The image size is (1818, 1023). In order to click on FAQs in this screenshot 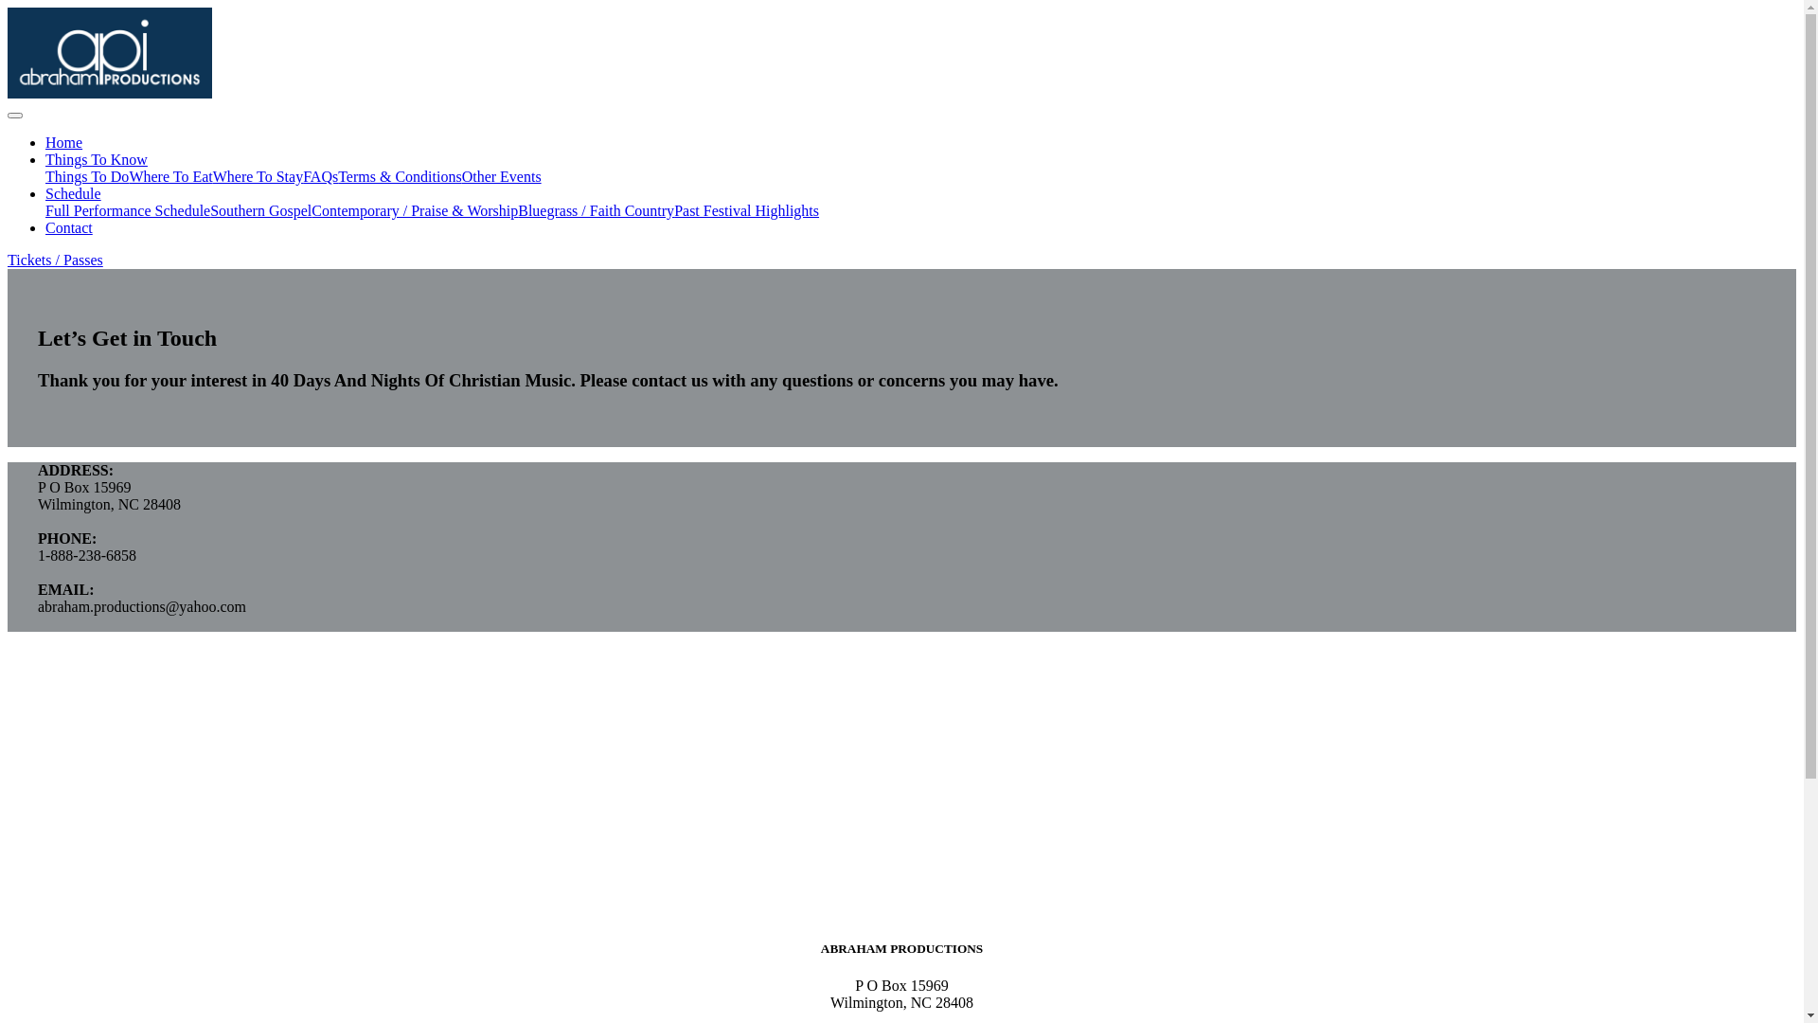, I will do `click(320, 176)`.